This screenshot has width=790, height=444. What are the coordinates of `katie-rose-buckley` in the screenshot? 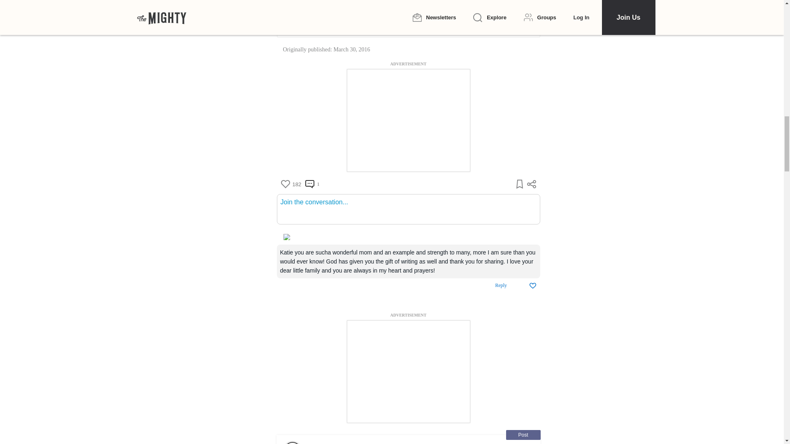 It's located at (408, 27).